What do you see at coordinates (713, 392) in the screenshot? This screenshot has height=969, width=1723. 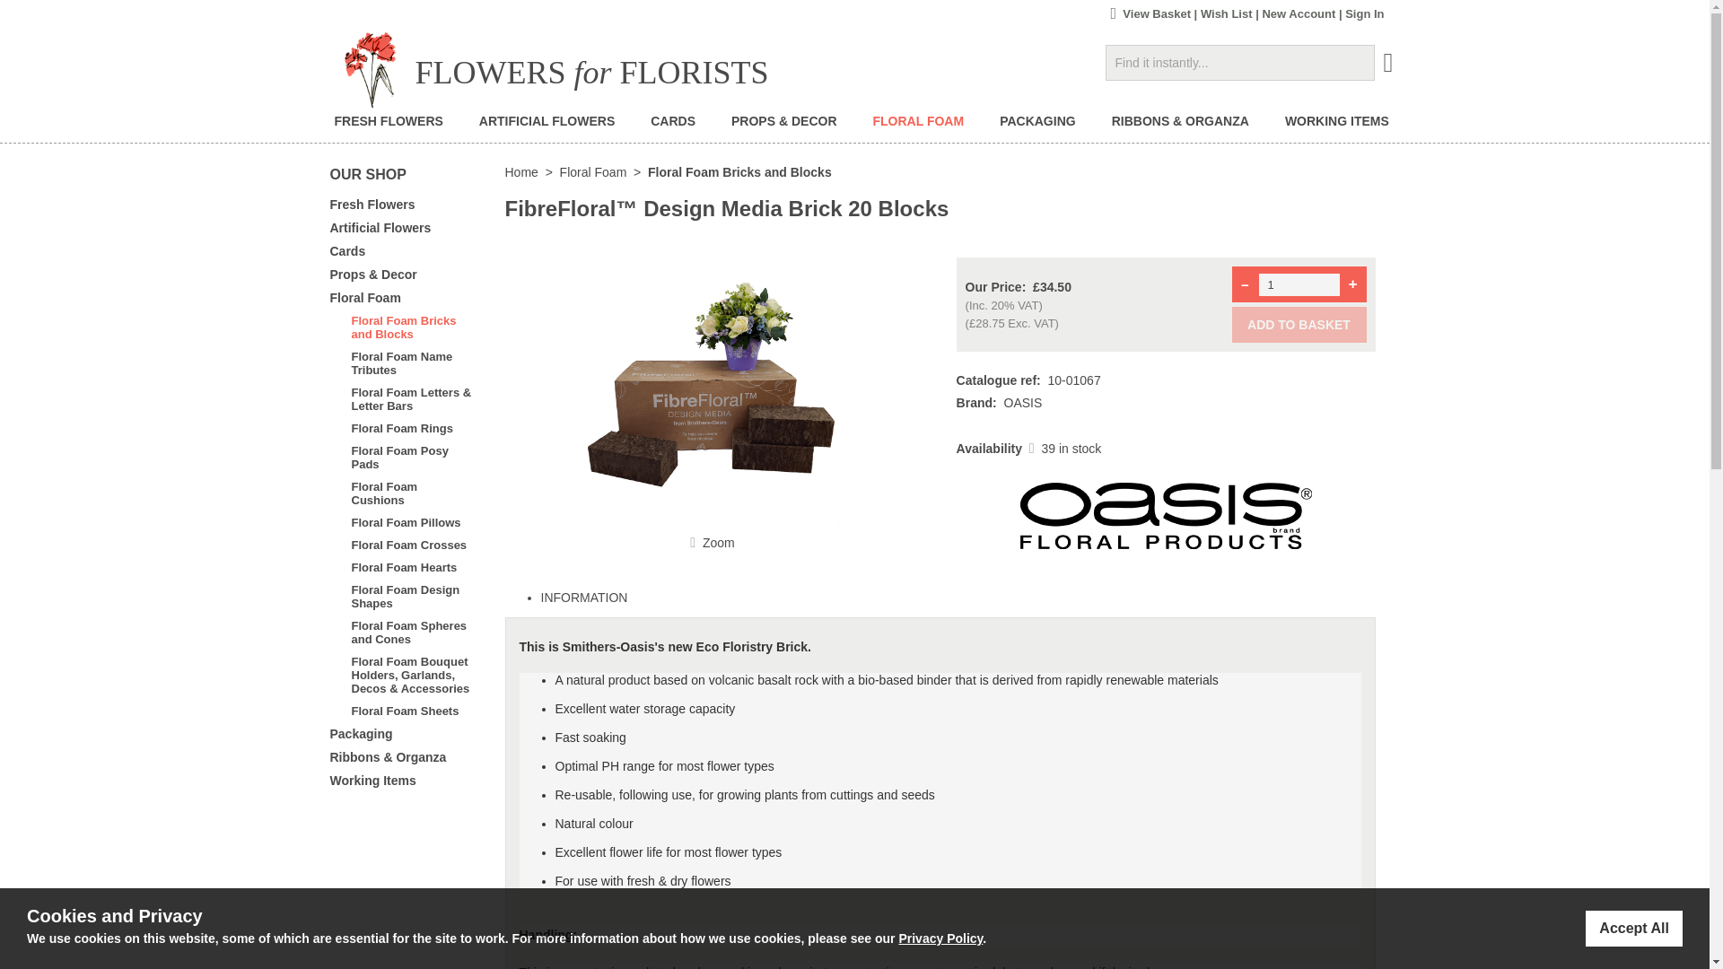 I see `Zoom` at bounding box center [713, 392].